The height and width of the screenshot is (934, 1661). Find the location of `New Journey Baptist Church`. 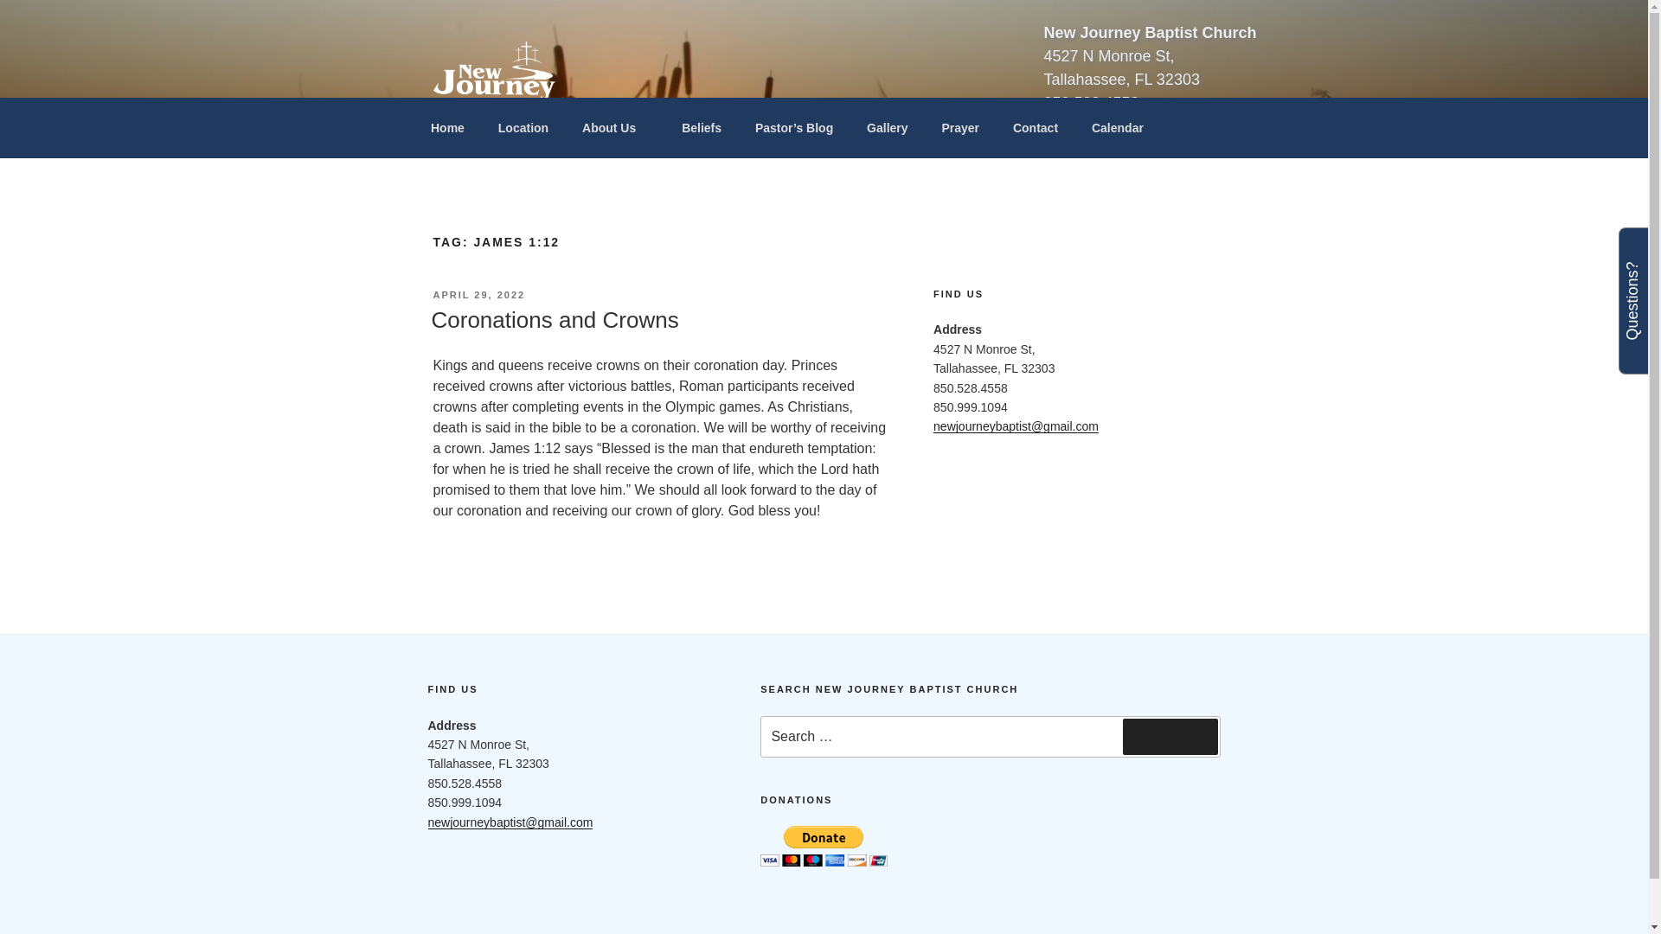

New Journey Baptist Church is located at coordinates (658, 136).